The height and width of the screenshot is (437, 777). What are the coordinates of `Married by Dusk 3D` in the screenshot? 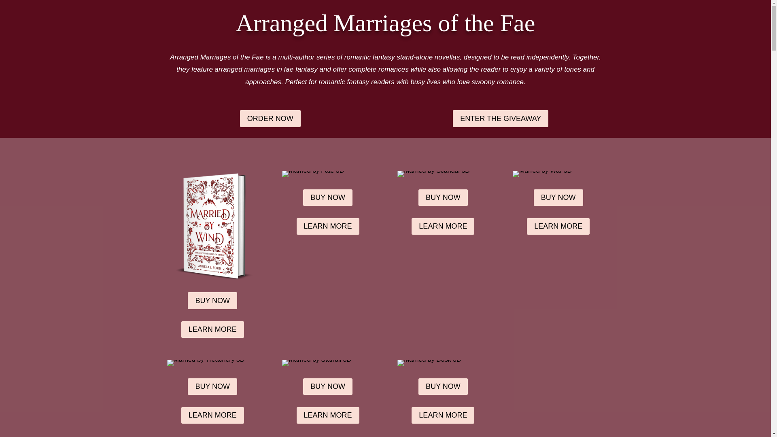 It's located at (429, 363).